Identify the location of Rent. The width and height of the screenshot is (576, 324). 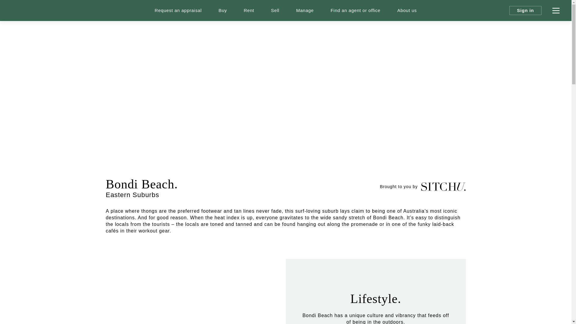
(249, 10).